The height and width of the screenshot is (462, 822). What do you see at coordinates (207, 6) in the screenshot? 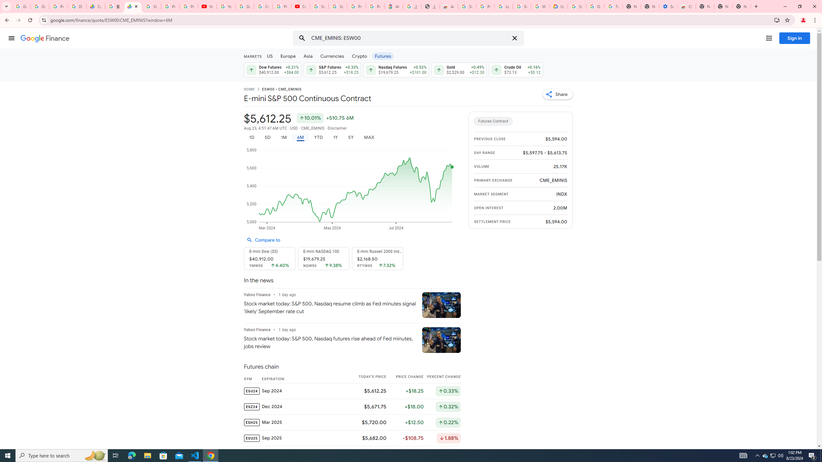
I see `YouTube` at bounding box center [207, 6].